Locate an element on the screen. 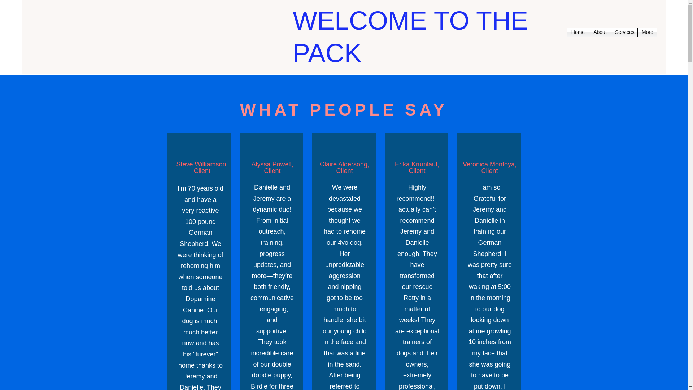  Home is located at coordinates (578, 32).